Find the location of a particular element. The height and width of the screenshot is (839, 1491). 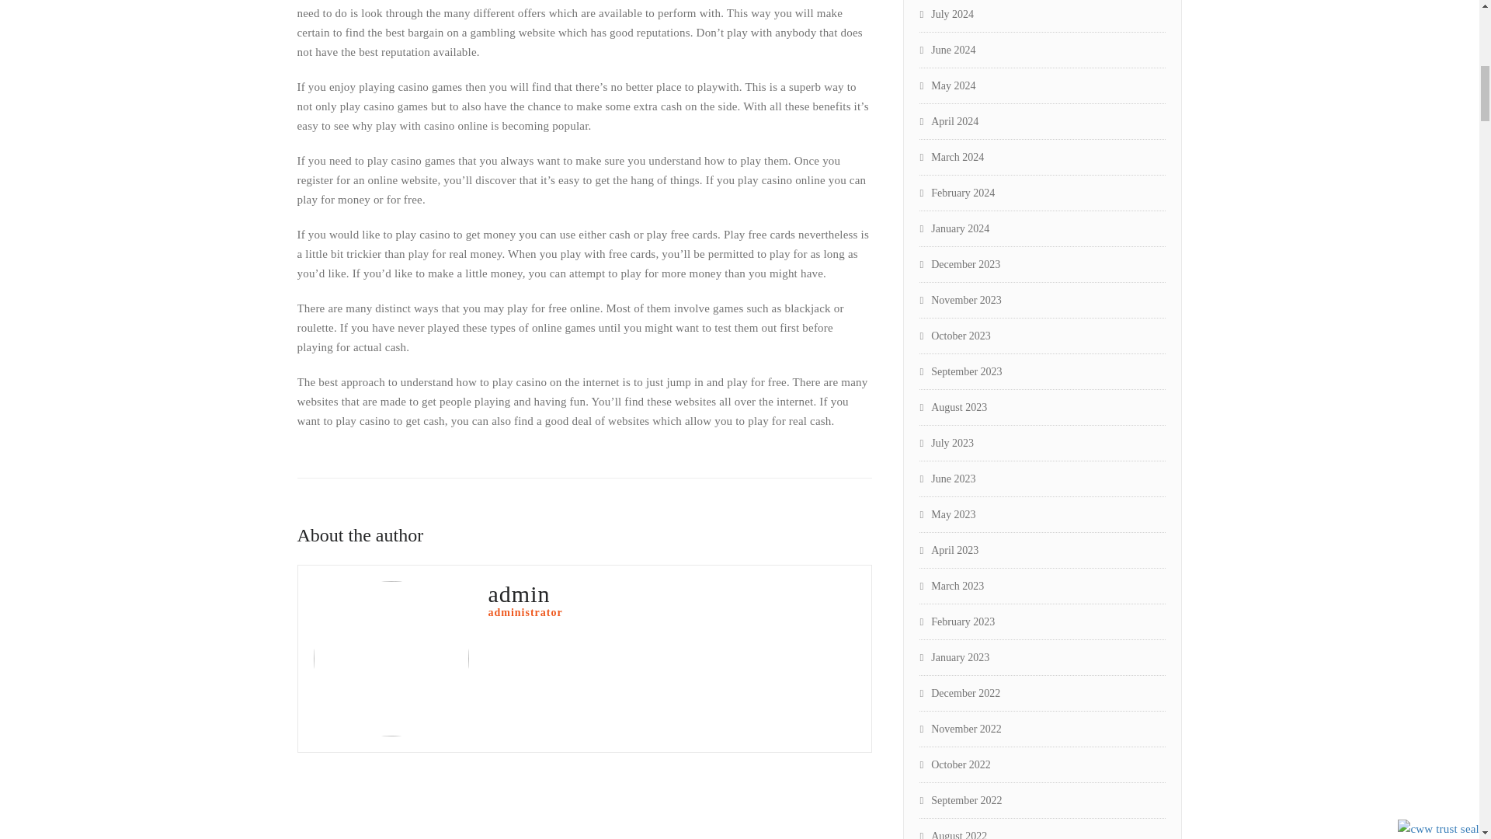

December 2023 is located at coordinates (960, 264).